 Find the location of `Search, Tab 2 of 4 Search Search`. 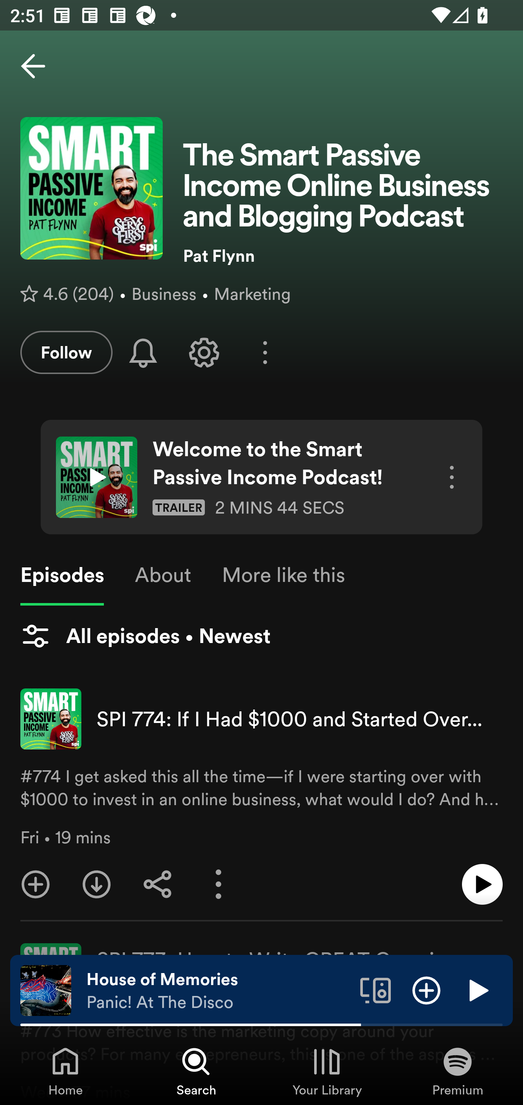

Search, Tab 2 of 4 Search Search is located at coordinates (196, 1071).